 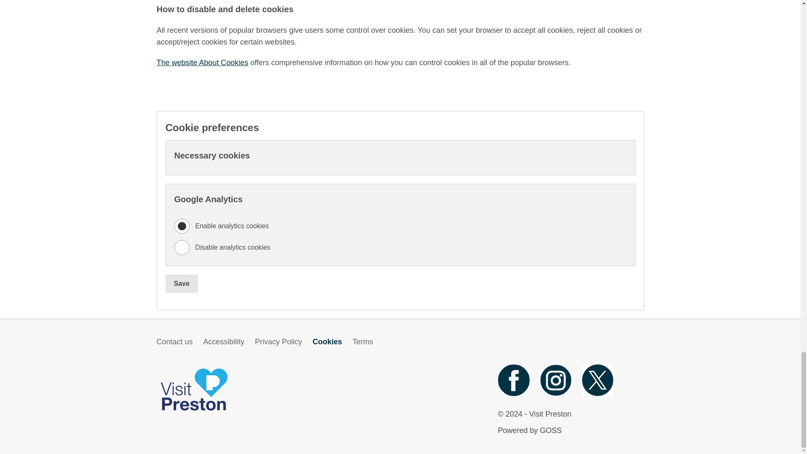 What do you see at coordinates (224, 341) in the screenshot?
I see `Accessibility` at bounding box center [224, 341].